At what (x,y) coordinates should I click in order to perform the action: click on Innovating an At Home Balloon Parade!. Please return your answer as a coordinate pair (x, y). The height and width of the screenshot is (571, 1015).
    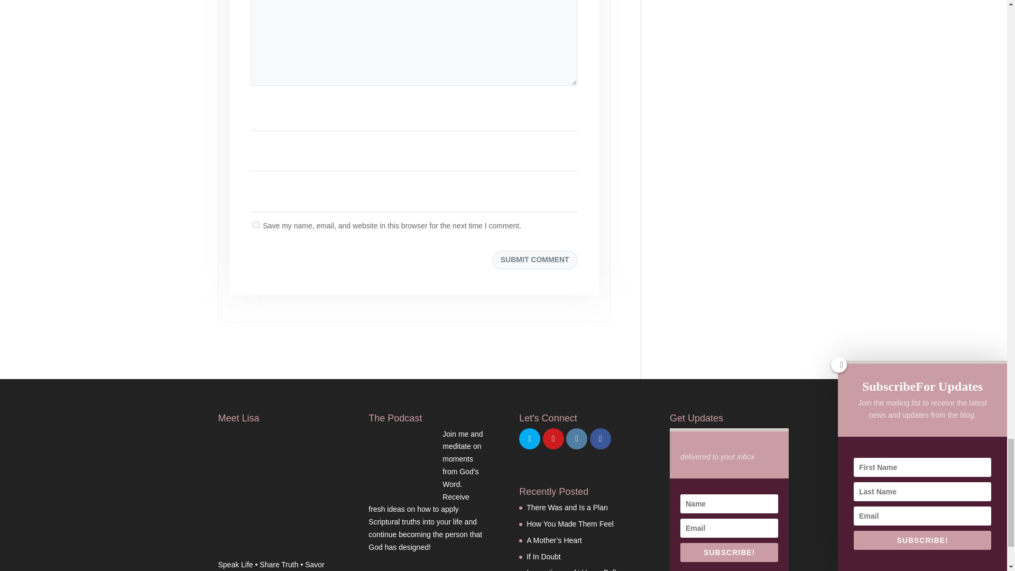
    Looking at the image, I should click on (577, 569).